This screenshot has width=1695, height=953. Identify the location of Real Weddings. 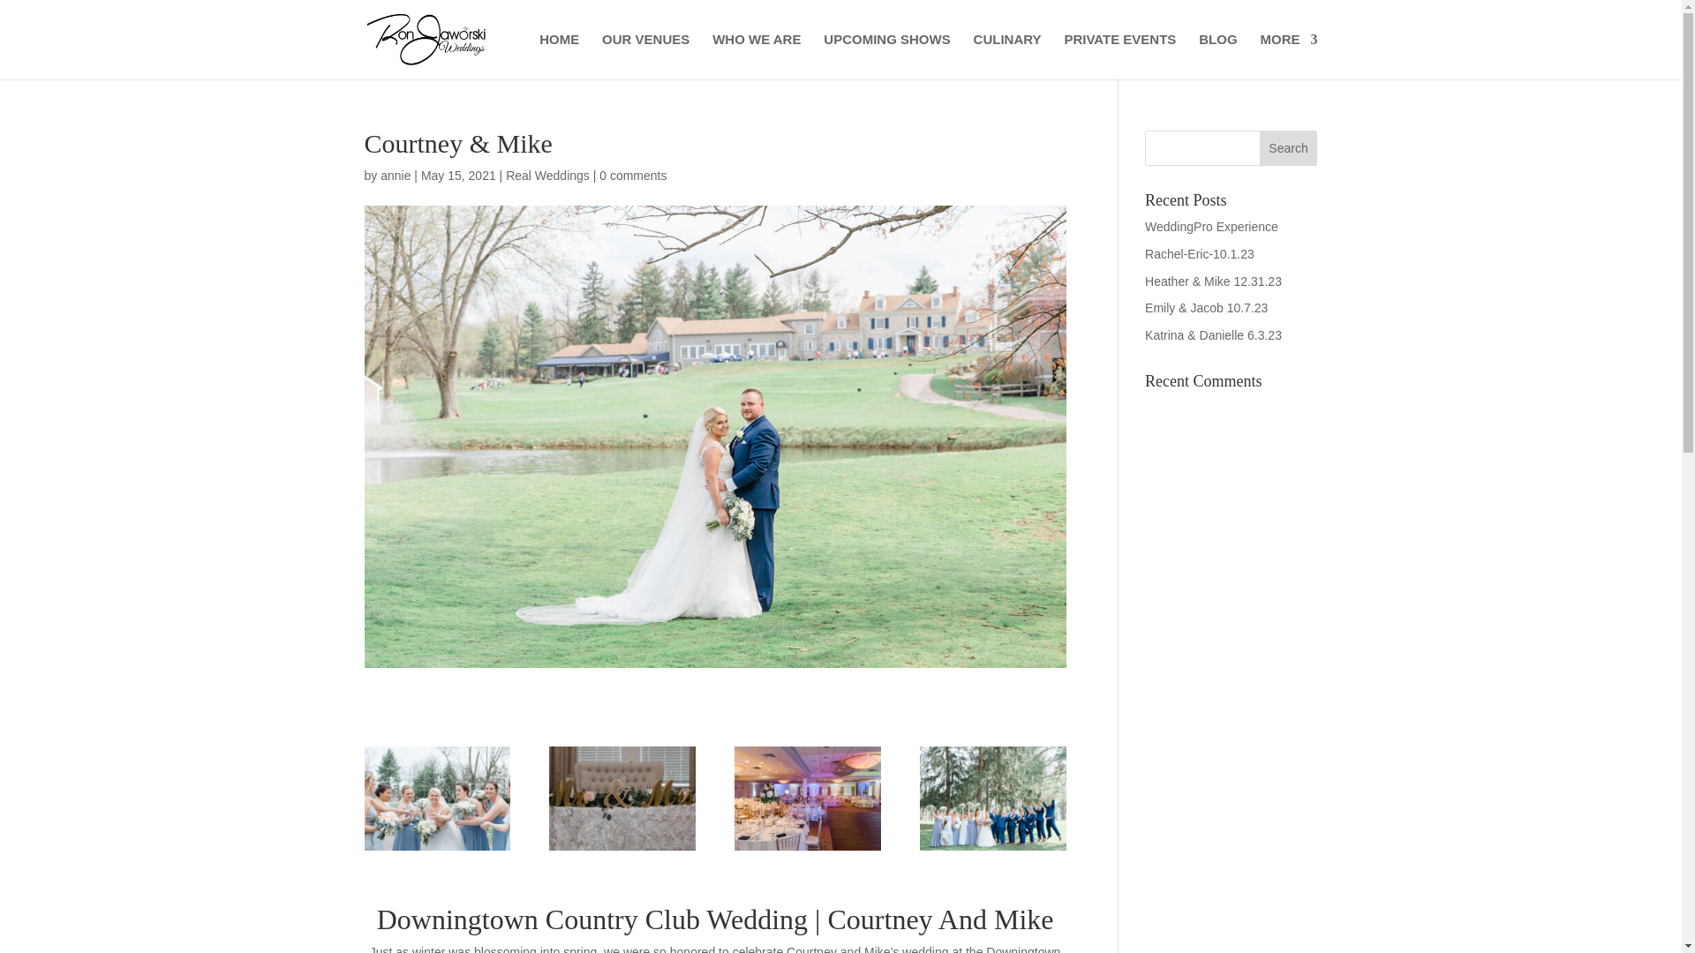
(547, 176).